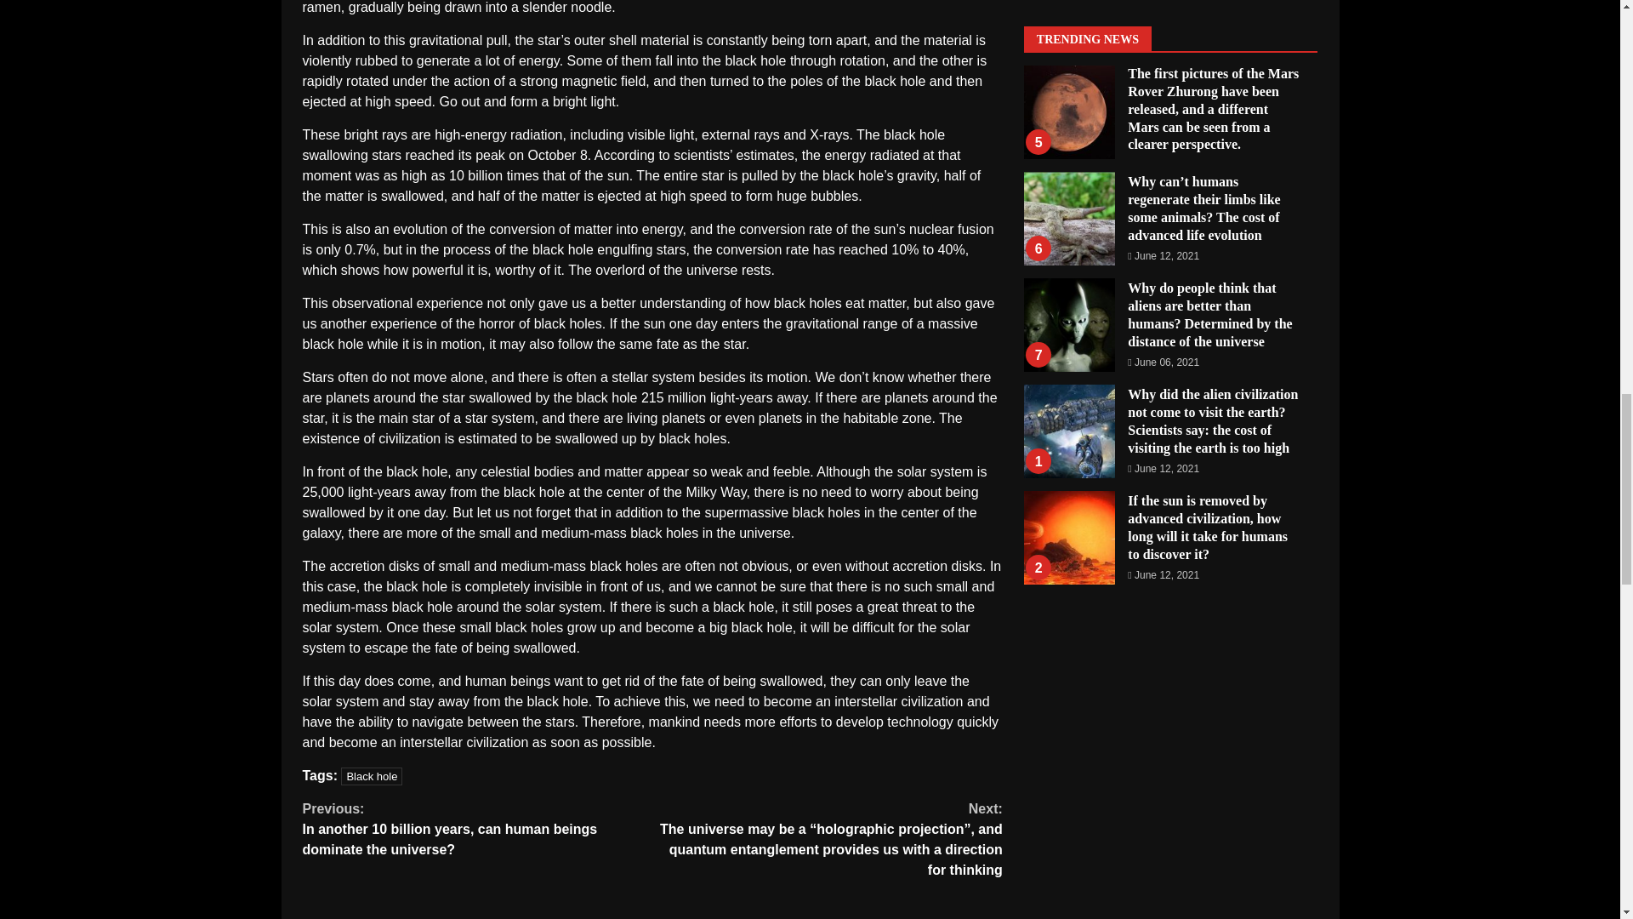 Image resolution: width=1633 pixels, height=919 pixels. Describe the element at coordinates (371, 776) in the screenshot. I see `Black hole` at that location.